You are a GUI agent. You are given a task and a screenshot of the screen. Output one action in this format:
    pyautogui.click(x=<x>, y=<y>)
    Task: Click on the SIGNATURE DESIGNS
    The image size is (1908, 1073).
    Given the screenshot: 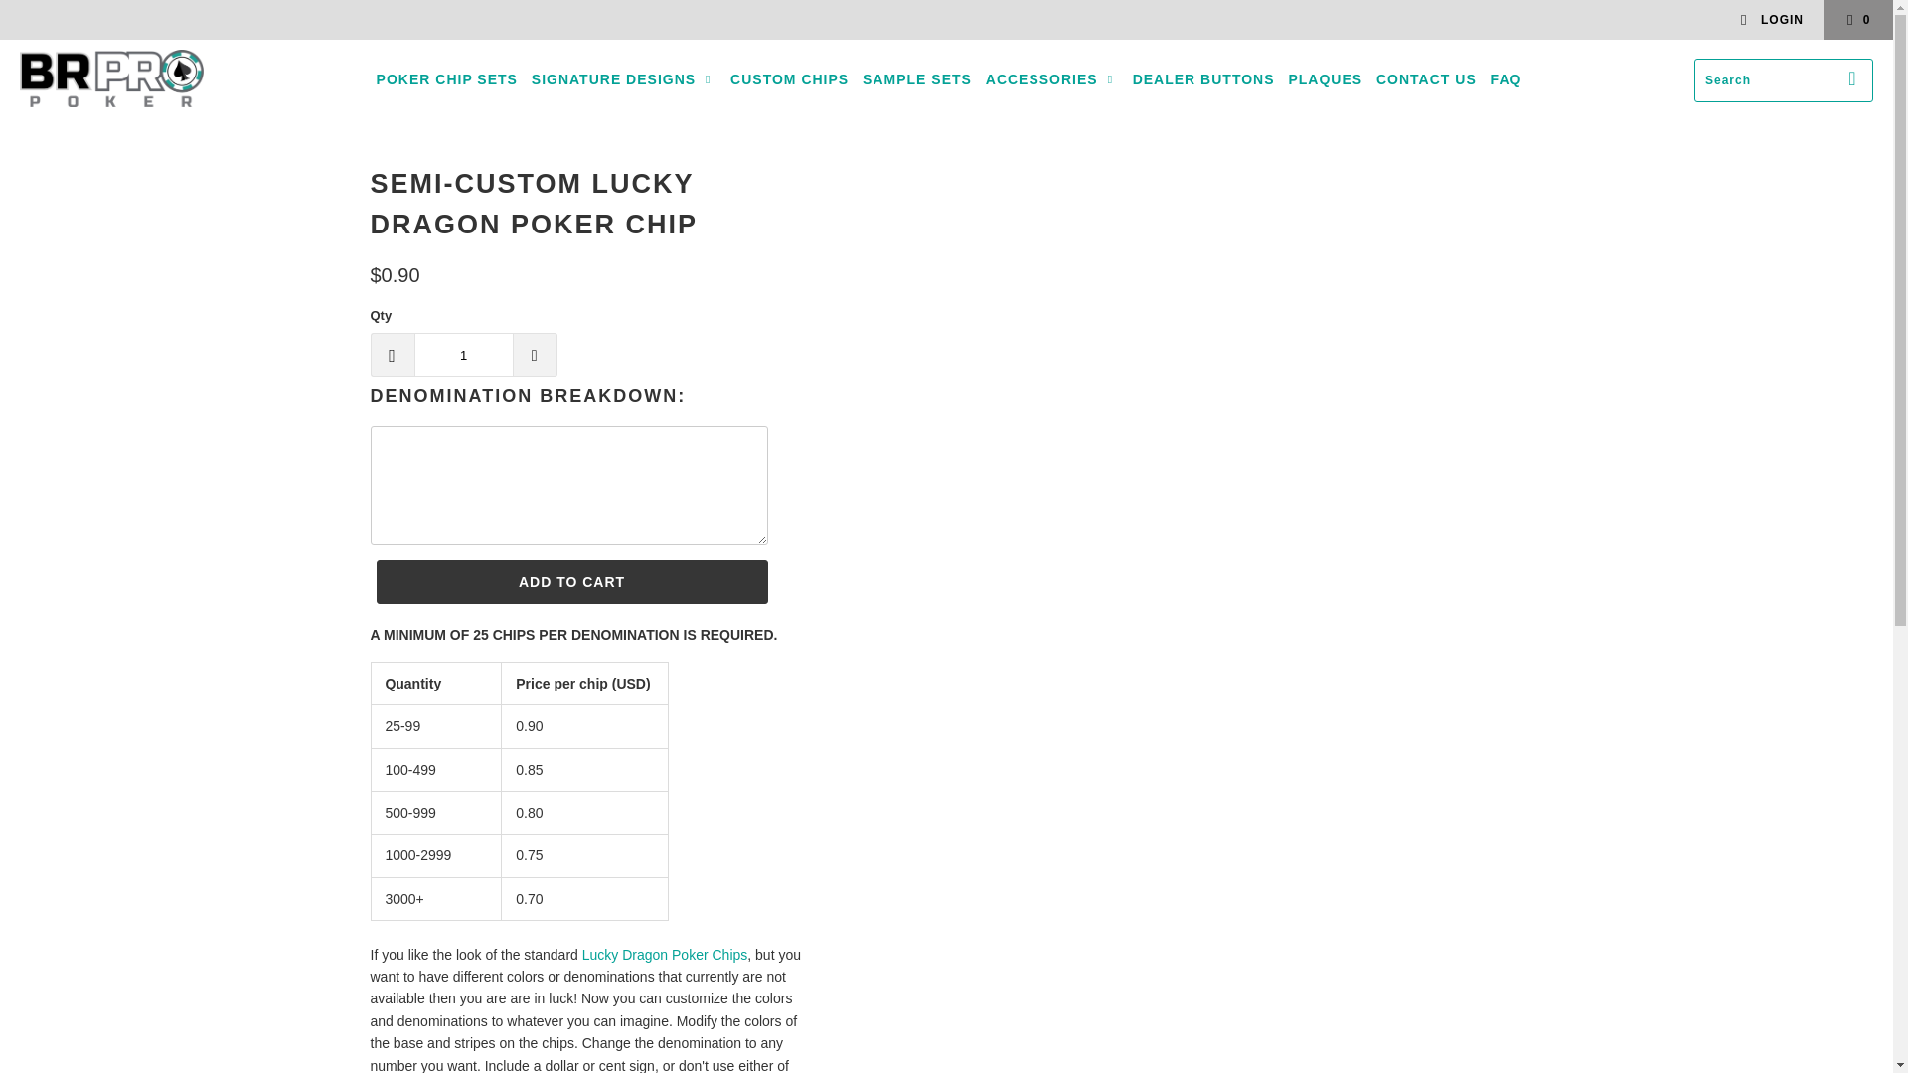 What is the action you would take?
    pyautogui.click(x=624, y=79)
    